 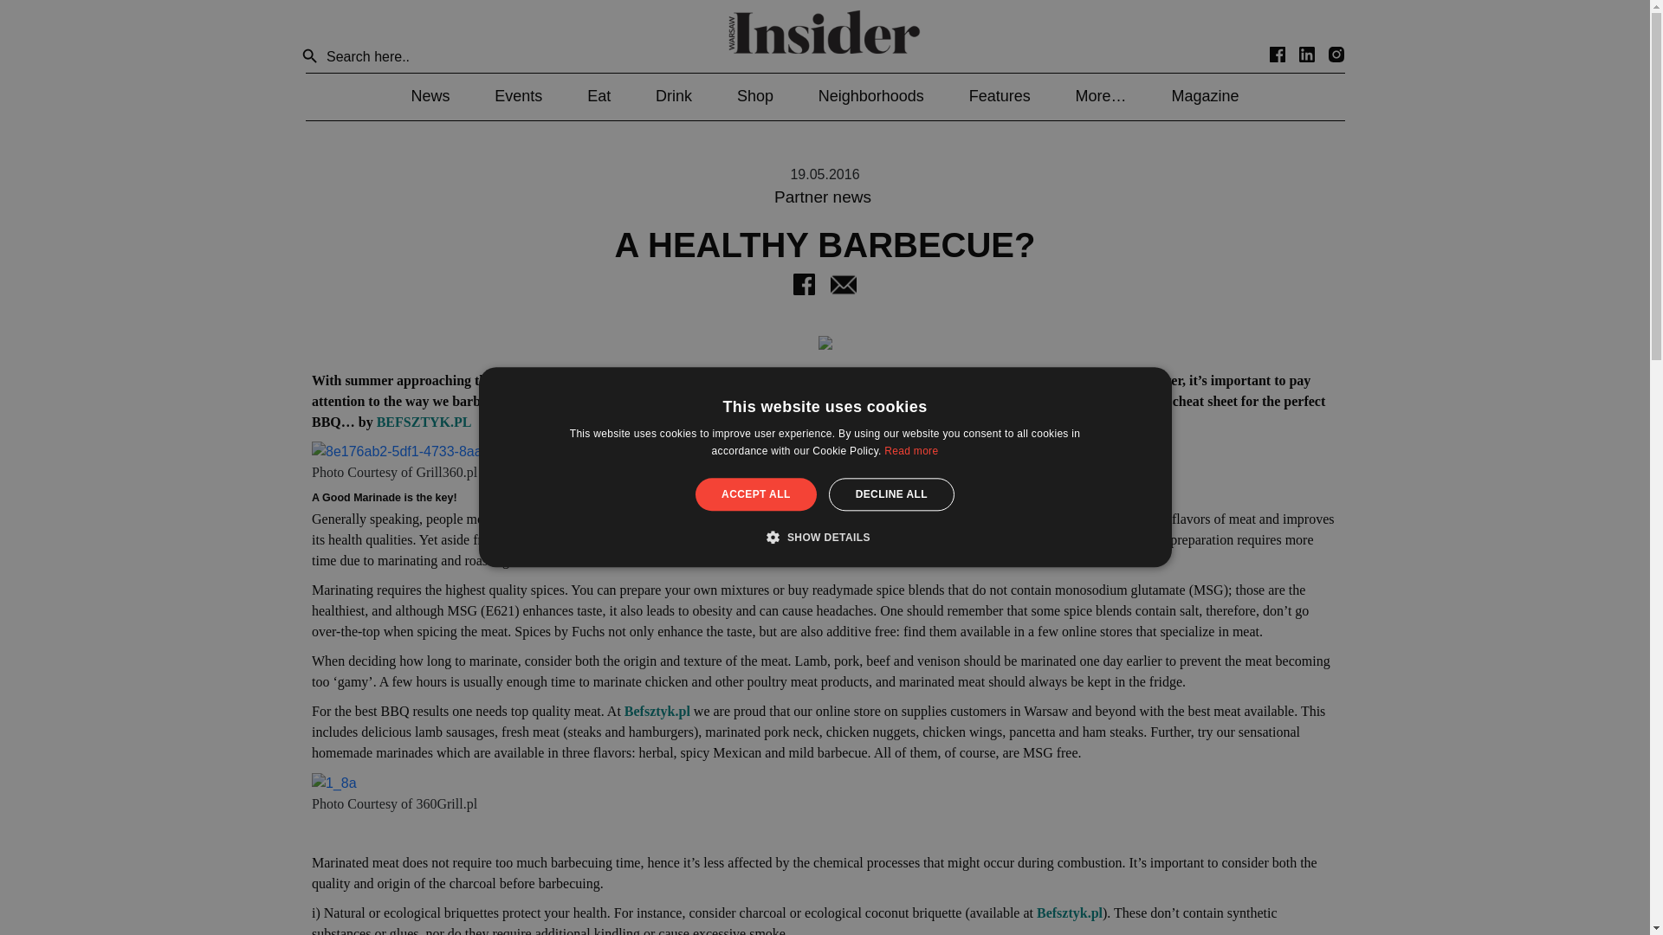 What do you see at coordinates (598, 95) in the screenshot?
I see `Eat` at bounding box center [598, 95].